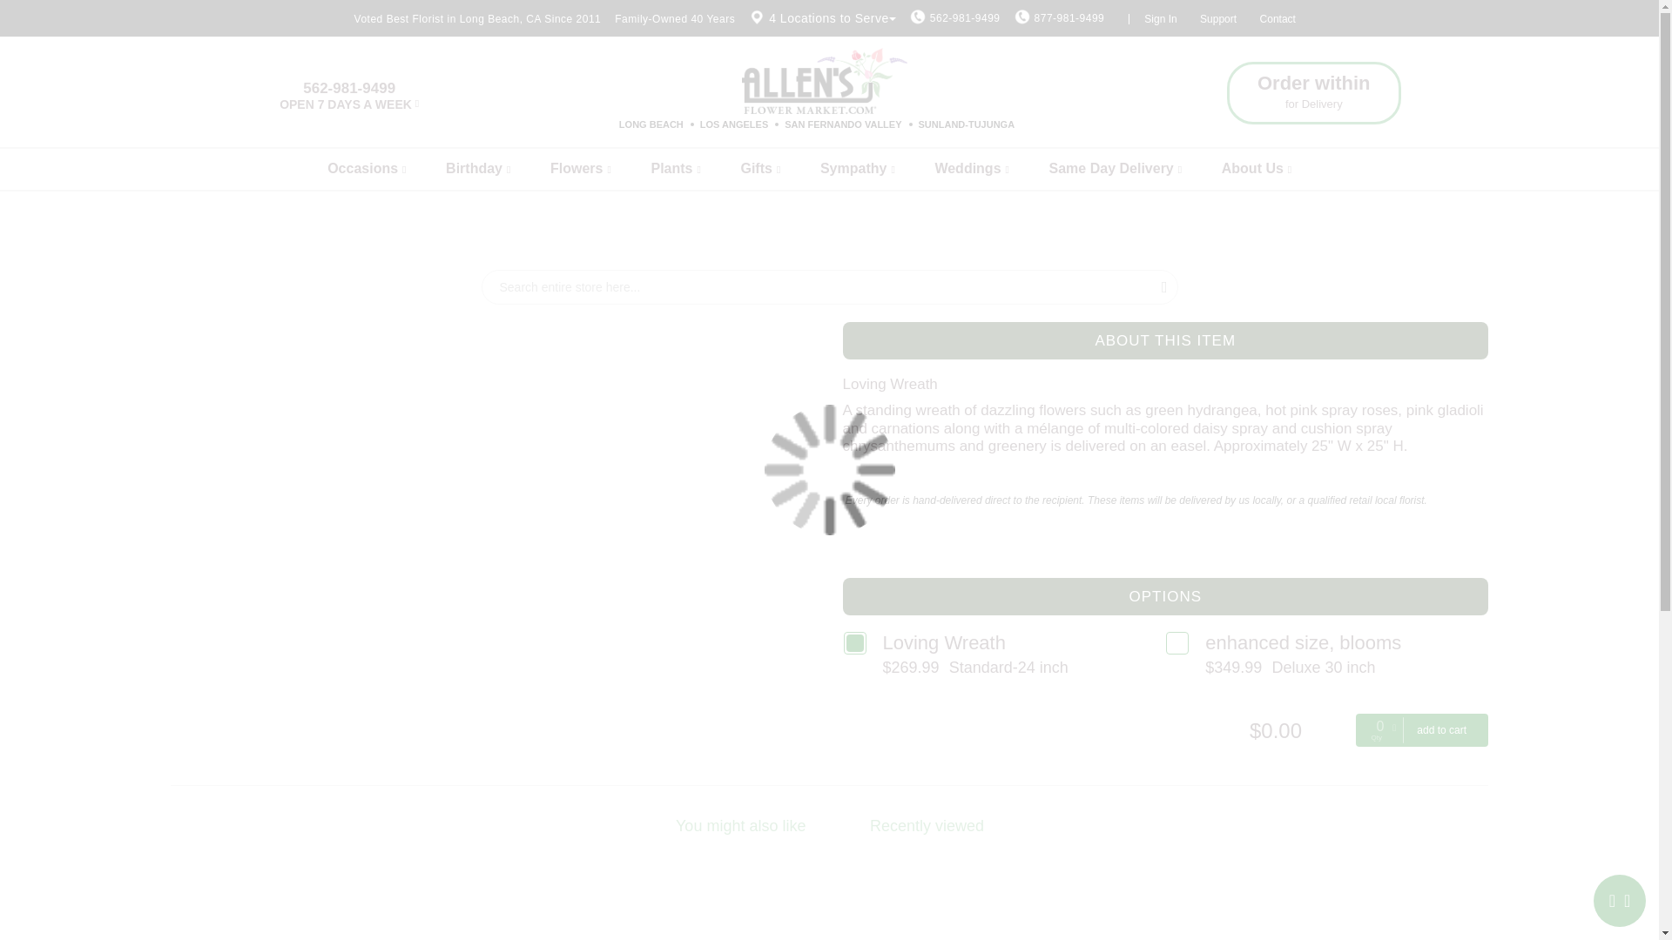 This screenshot has height=940, width=1672. Describe the element at coordinates (1278, 19) in the screenshot. I see `Contact` at that location.